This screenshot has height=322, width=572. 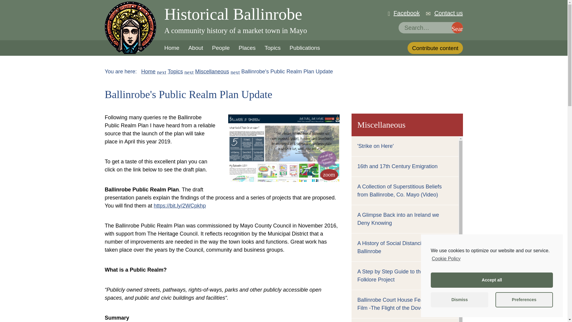 What do you see at coordinates (247, 48) in the screenshot?
I see `Places` at bounding box center [247, 48].